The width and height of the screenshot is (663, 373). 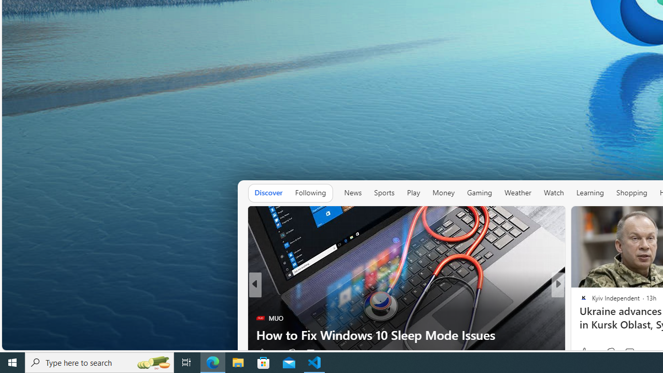 I want to click on 168 Like, so click(x=586, y=353).